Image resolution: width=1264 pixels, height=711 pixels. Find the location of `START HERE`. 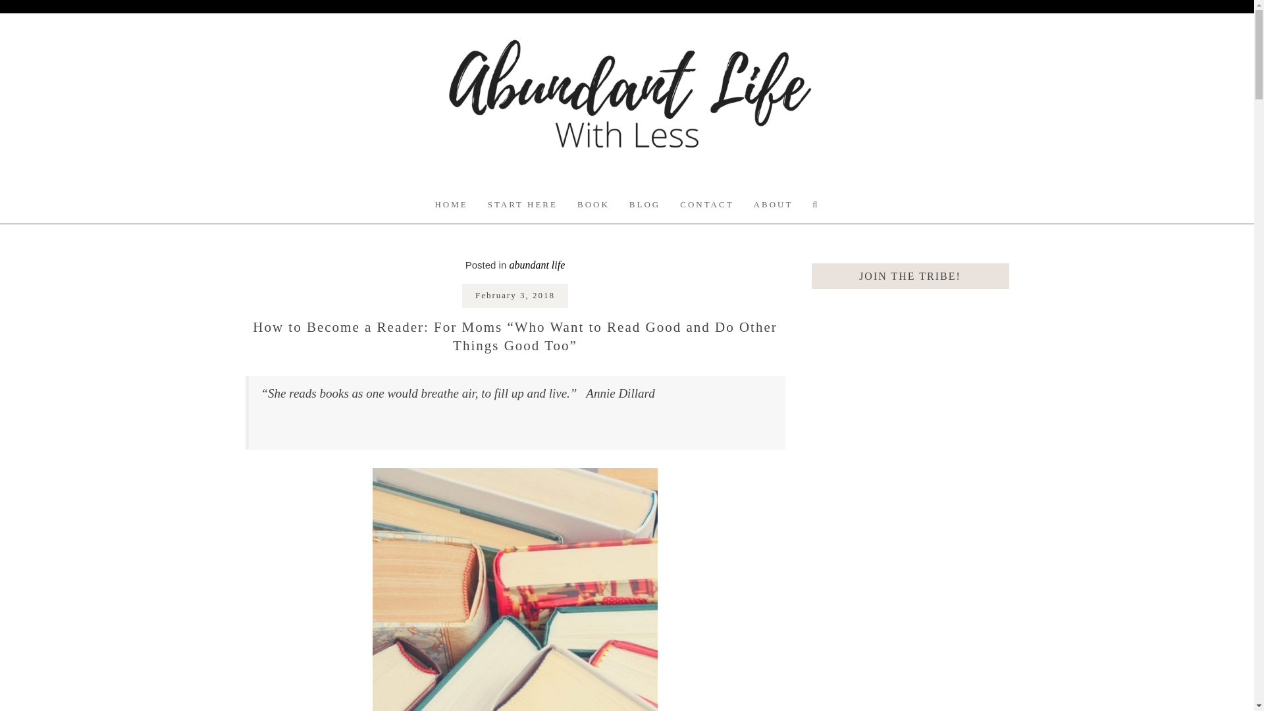

START HERE is located at coordinates (523, 204).